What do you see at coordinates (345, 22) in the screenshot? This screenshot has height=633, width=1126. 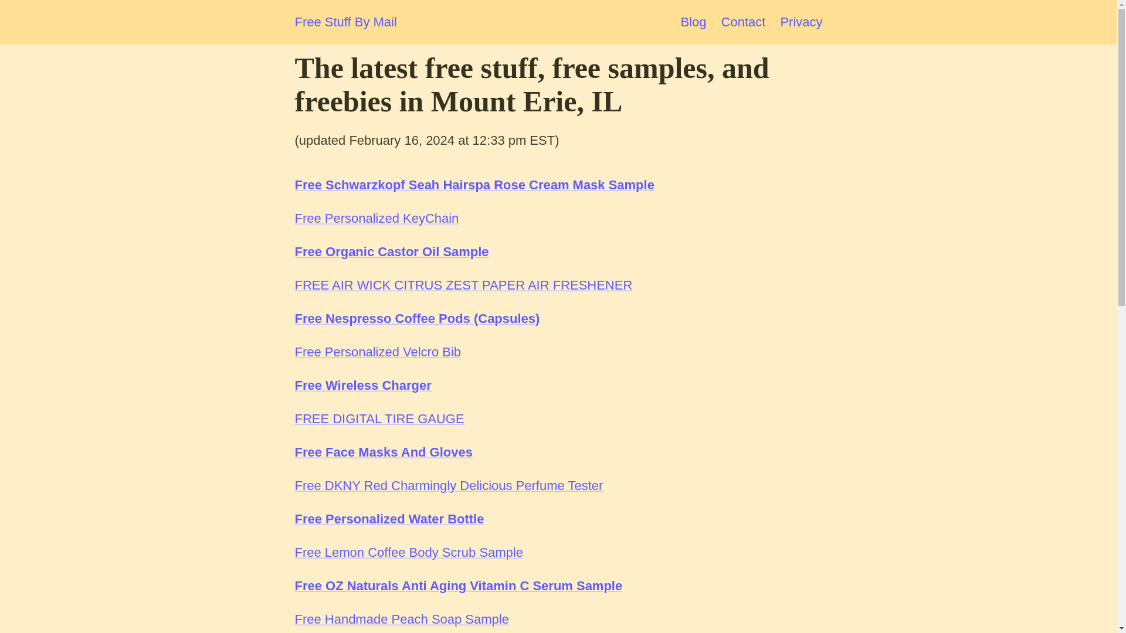 I see `Free Stuff By Mail` at bounding box center [345, 22].